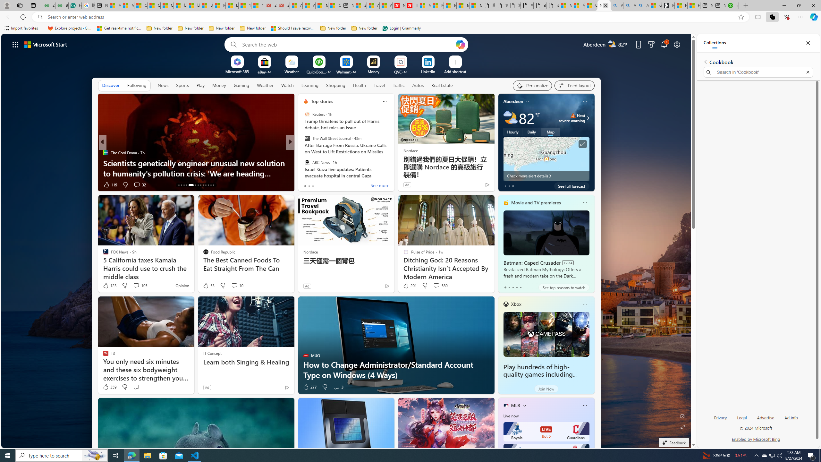 Image resolution: width=821 pixels, height=462 pixels. What do you see at coordinates (82, 186) in the screenshot?
I see `This story is trending` at bounding box center [82, 186].